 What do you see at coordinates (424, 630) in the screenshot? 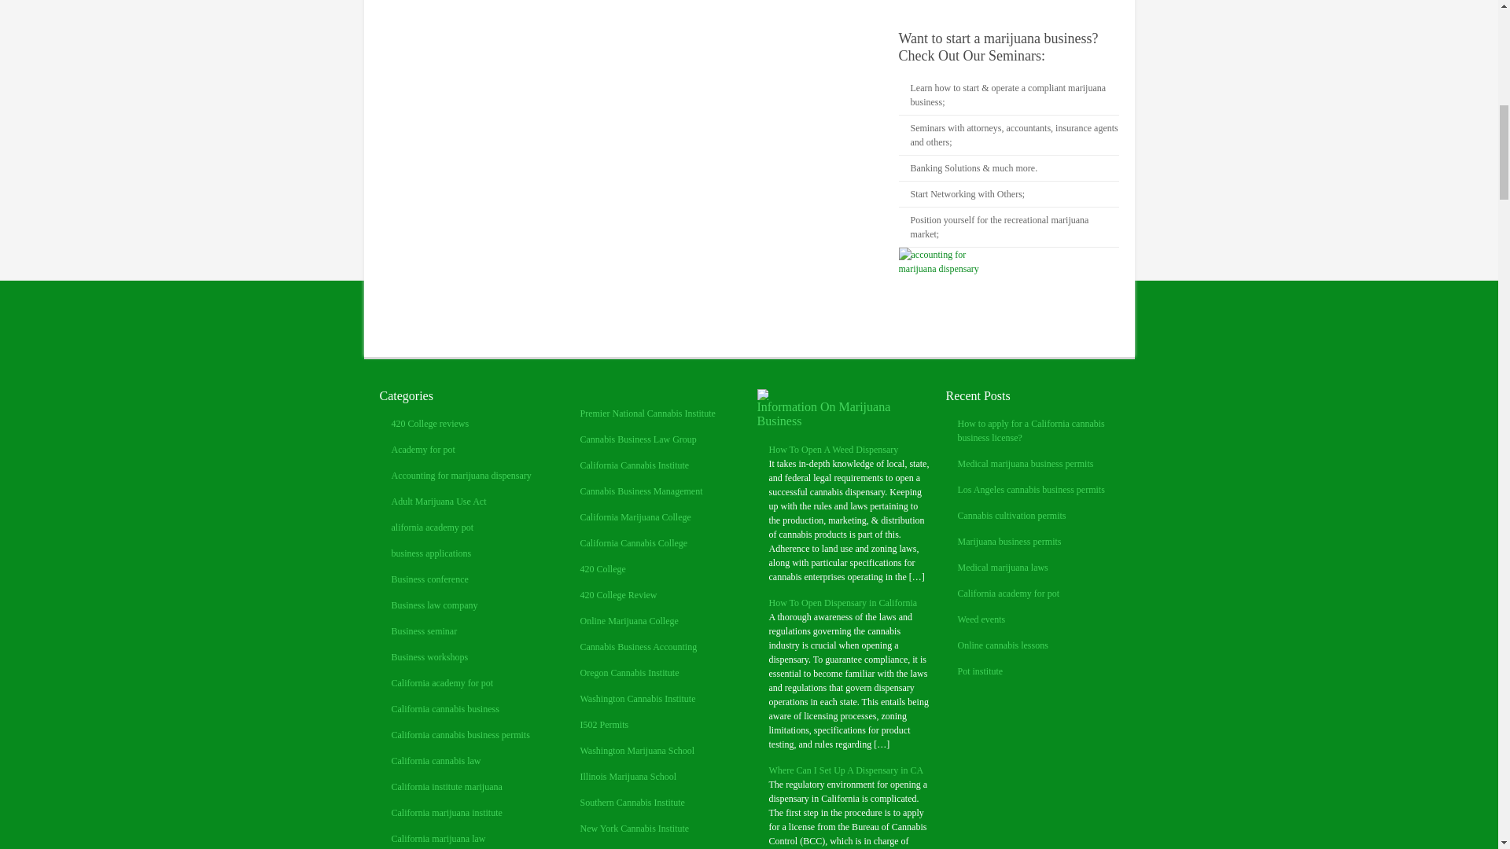
I see `Business seminar` at bounding box center [424, 630].